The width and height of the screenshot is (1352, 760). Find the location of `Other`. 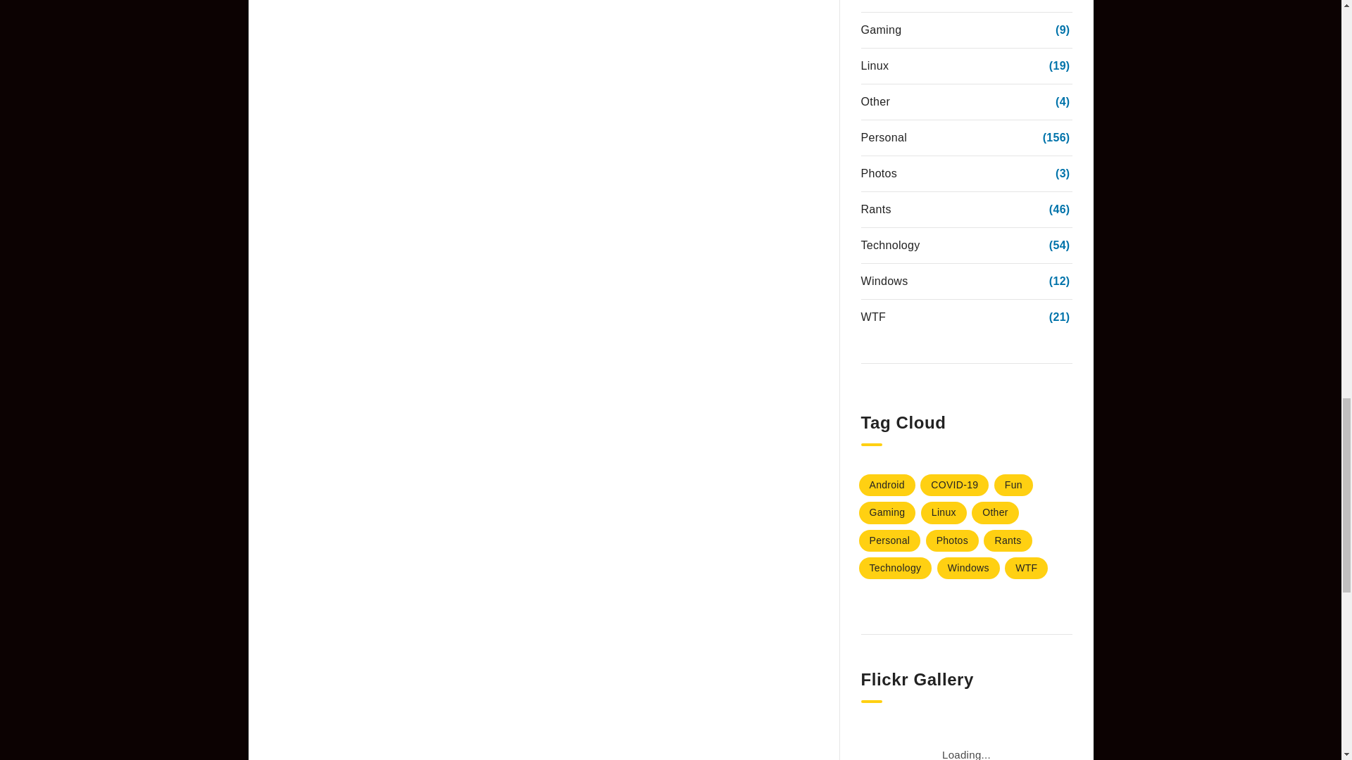

Other is located at coordinates (875, 101).